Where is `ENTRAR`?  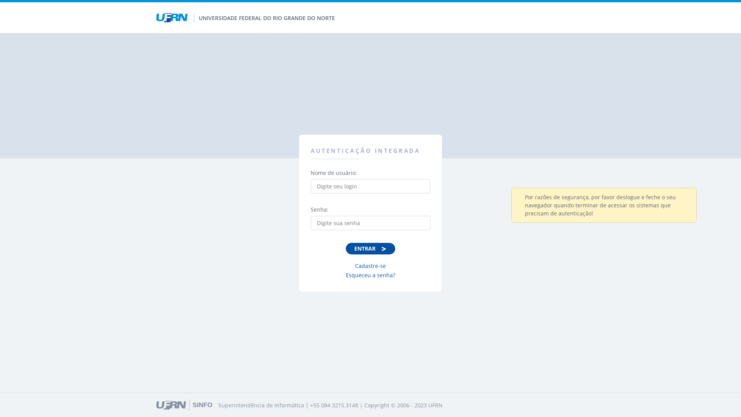 ENTRAR is located at coordinates (370, 249).